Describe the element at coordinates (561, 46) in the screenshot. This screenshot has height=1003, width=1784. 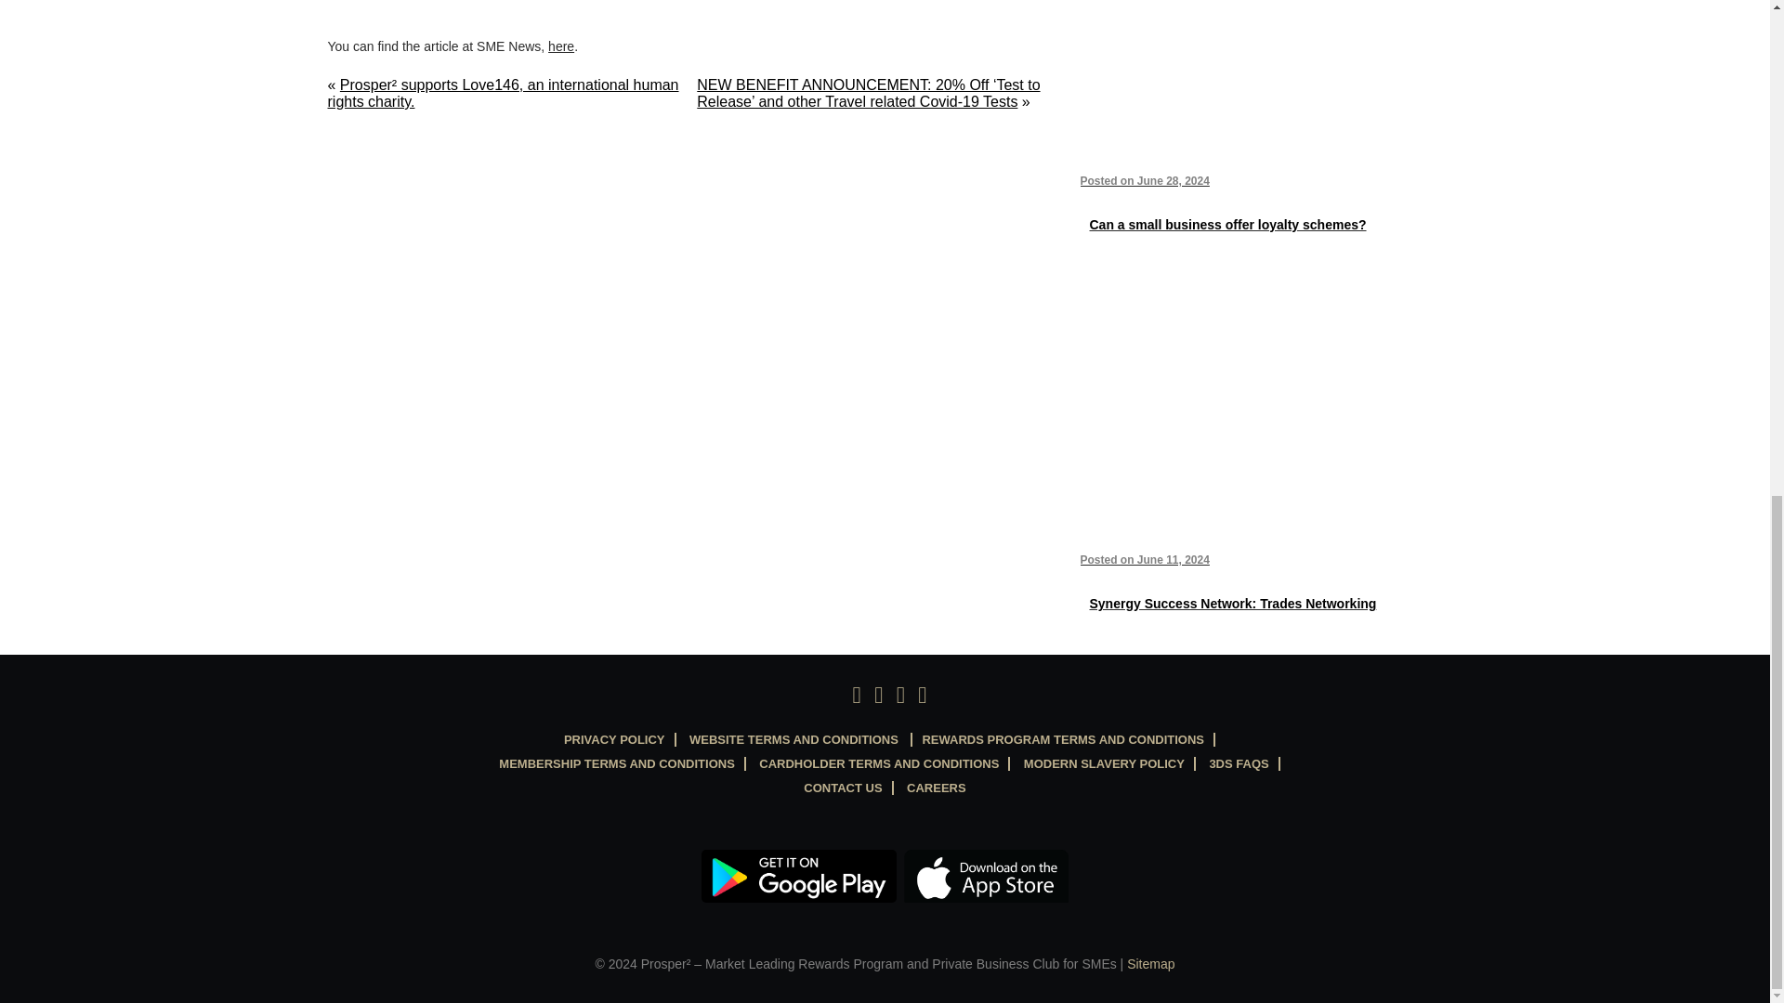
I see `here` at that location.